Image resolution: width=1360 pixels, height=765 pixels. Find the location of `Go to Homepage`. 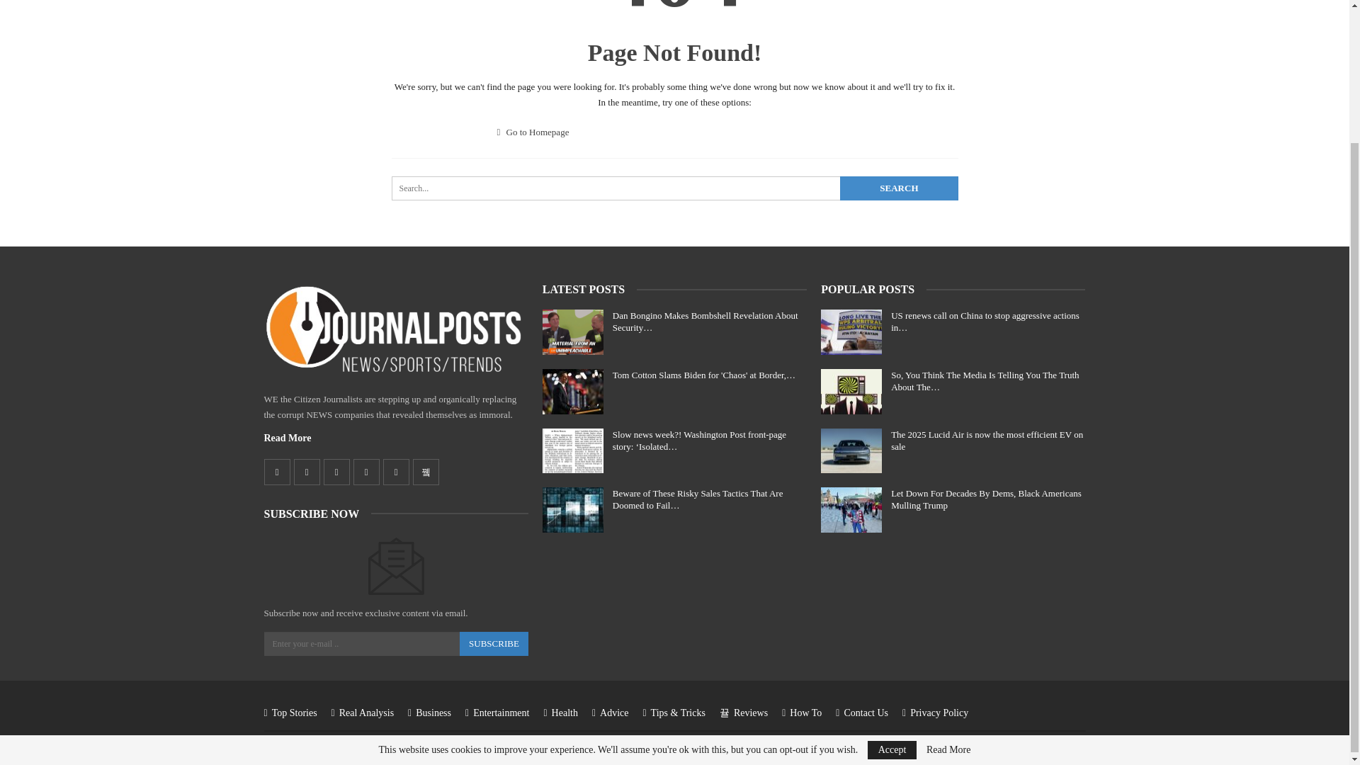

Go to Homepage is located at coordinates (533, 132).